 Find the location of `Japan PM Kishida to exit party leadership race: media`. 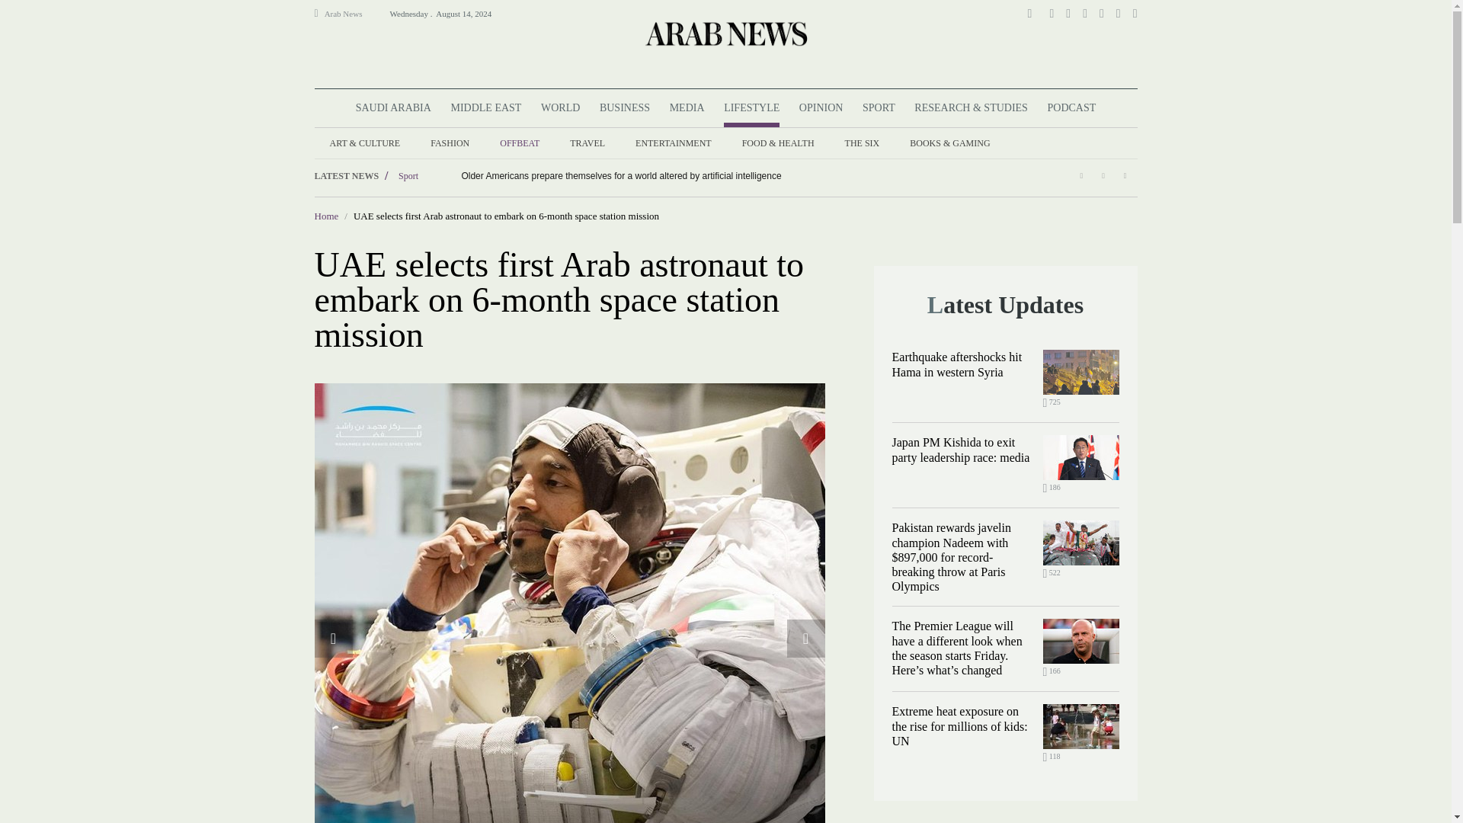

Japan PM Kishida to exit party leadership race: media is located at coordinates (1080, 457).